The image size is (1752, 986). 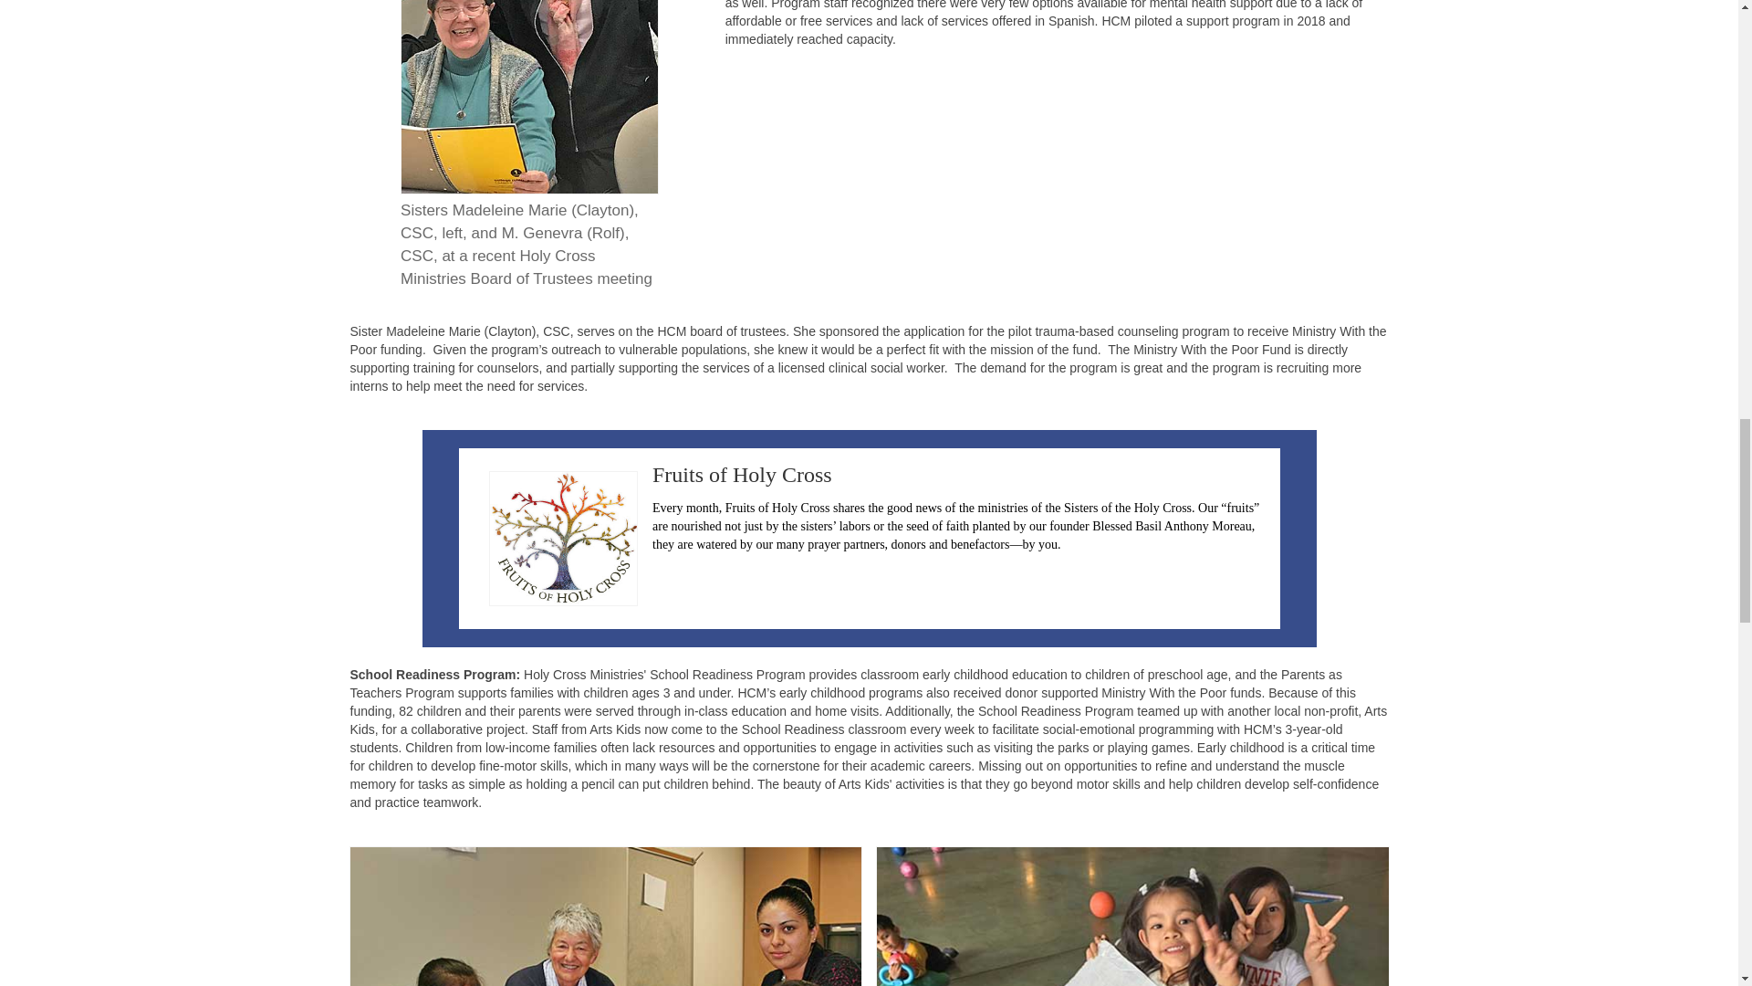 I want to click on w-fruits-of-holy-cross, so click(x=564, y=539).